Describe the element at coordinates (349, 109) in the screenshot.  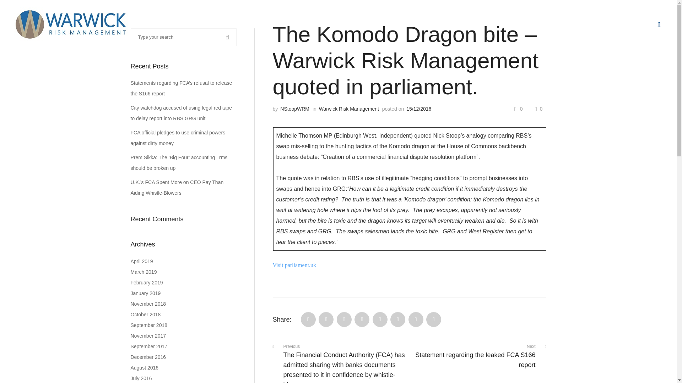
I see `Warwick Risk Management` at that location.